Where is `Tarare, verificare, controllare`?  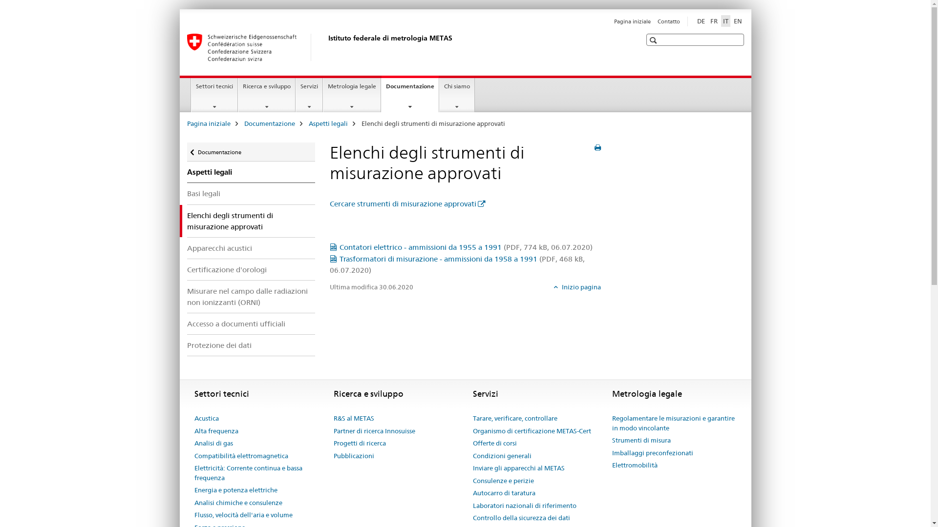 Tarare, verificare, controllare is located at coordinates (515, 419).